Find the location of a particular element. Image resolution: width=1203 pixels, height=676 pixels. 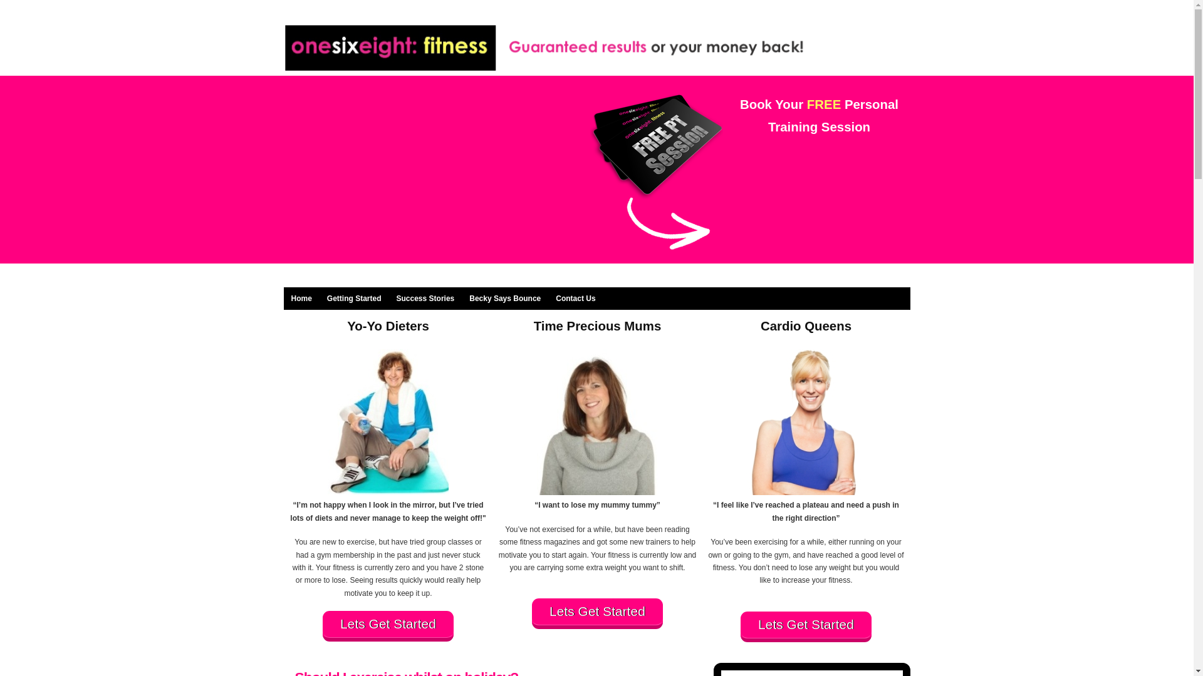

Home is located at coordinates (301, 298).